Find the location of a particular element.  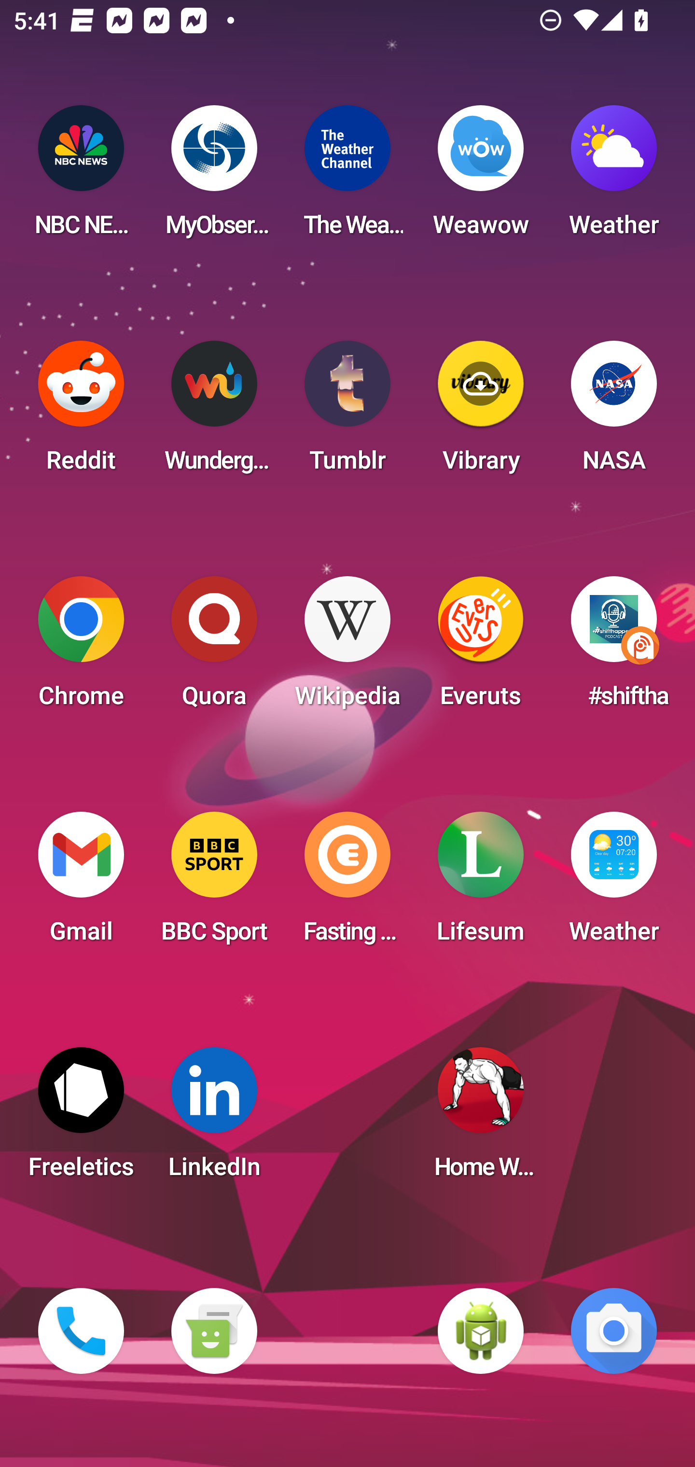

MyObservatory is located at coordinates (214, 177).